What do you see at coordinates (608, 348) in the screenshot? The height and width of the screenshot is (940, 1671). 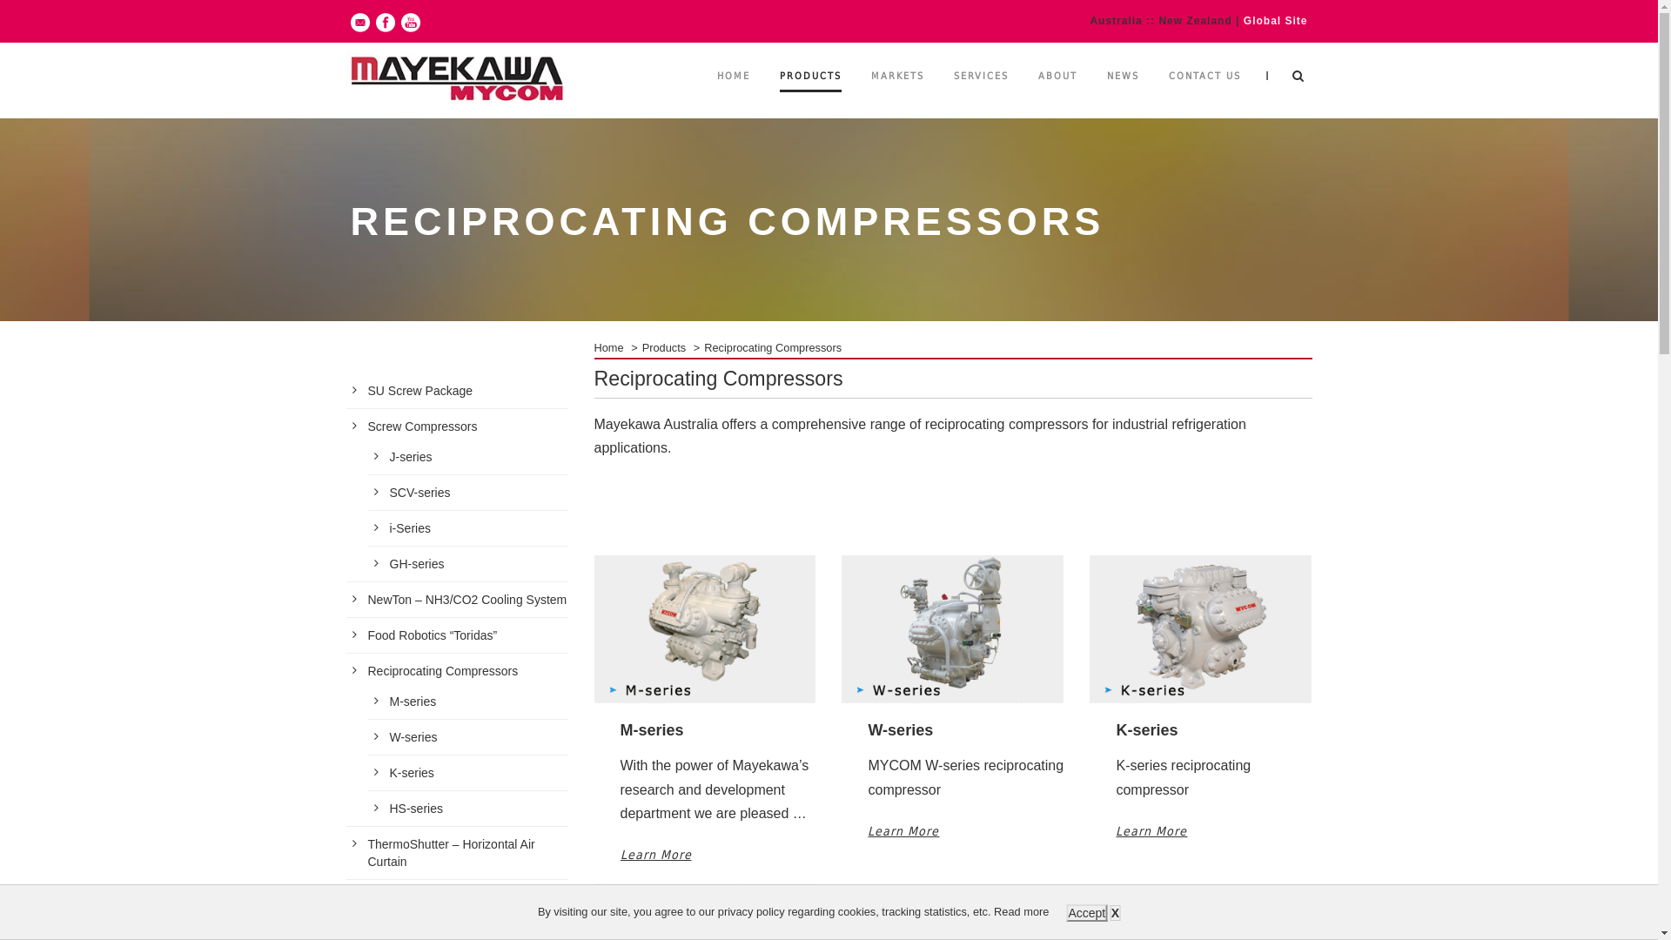 I see `Home` at bounding box center [608, 348].